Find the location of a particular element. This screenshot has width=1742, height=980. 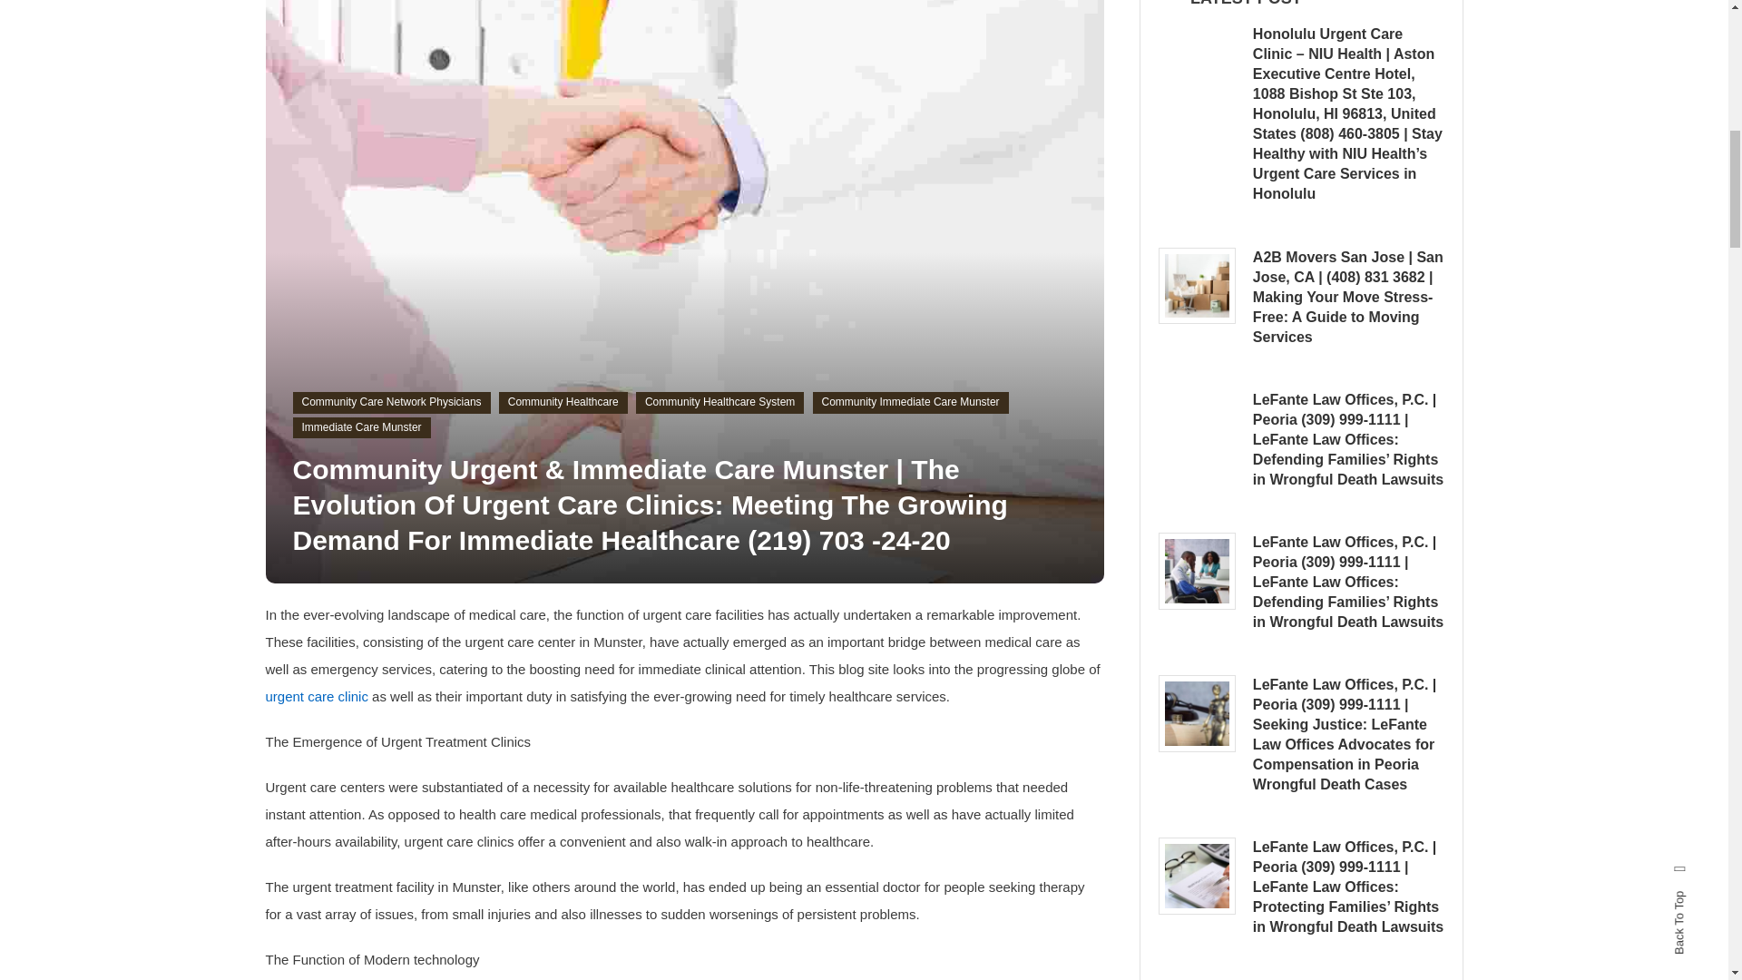

Community Care Network Physicians is located at coordinates (390, 403).